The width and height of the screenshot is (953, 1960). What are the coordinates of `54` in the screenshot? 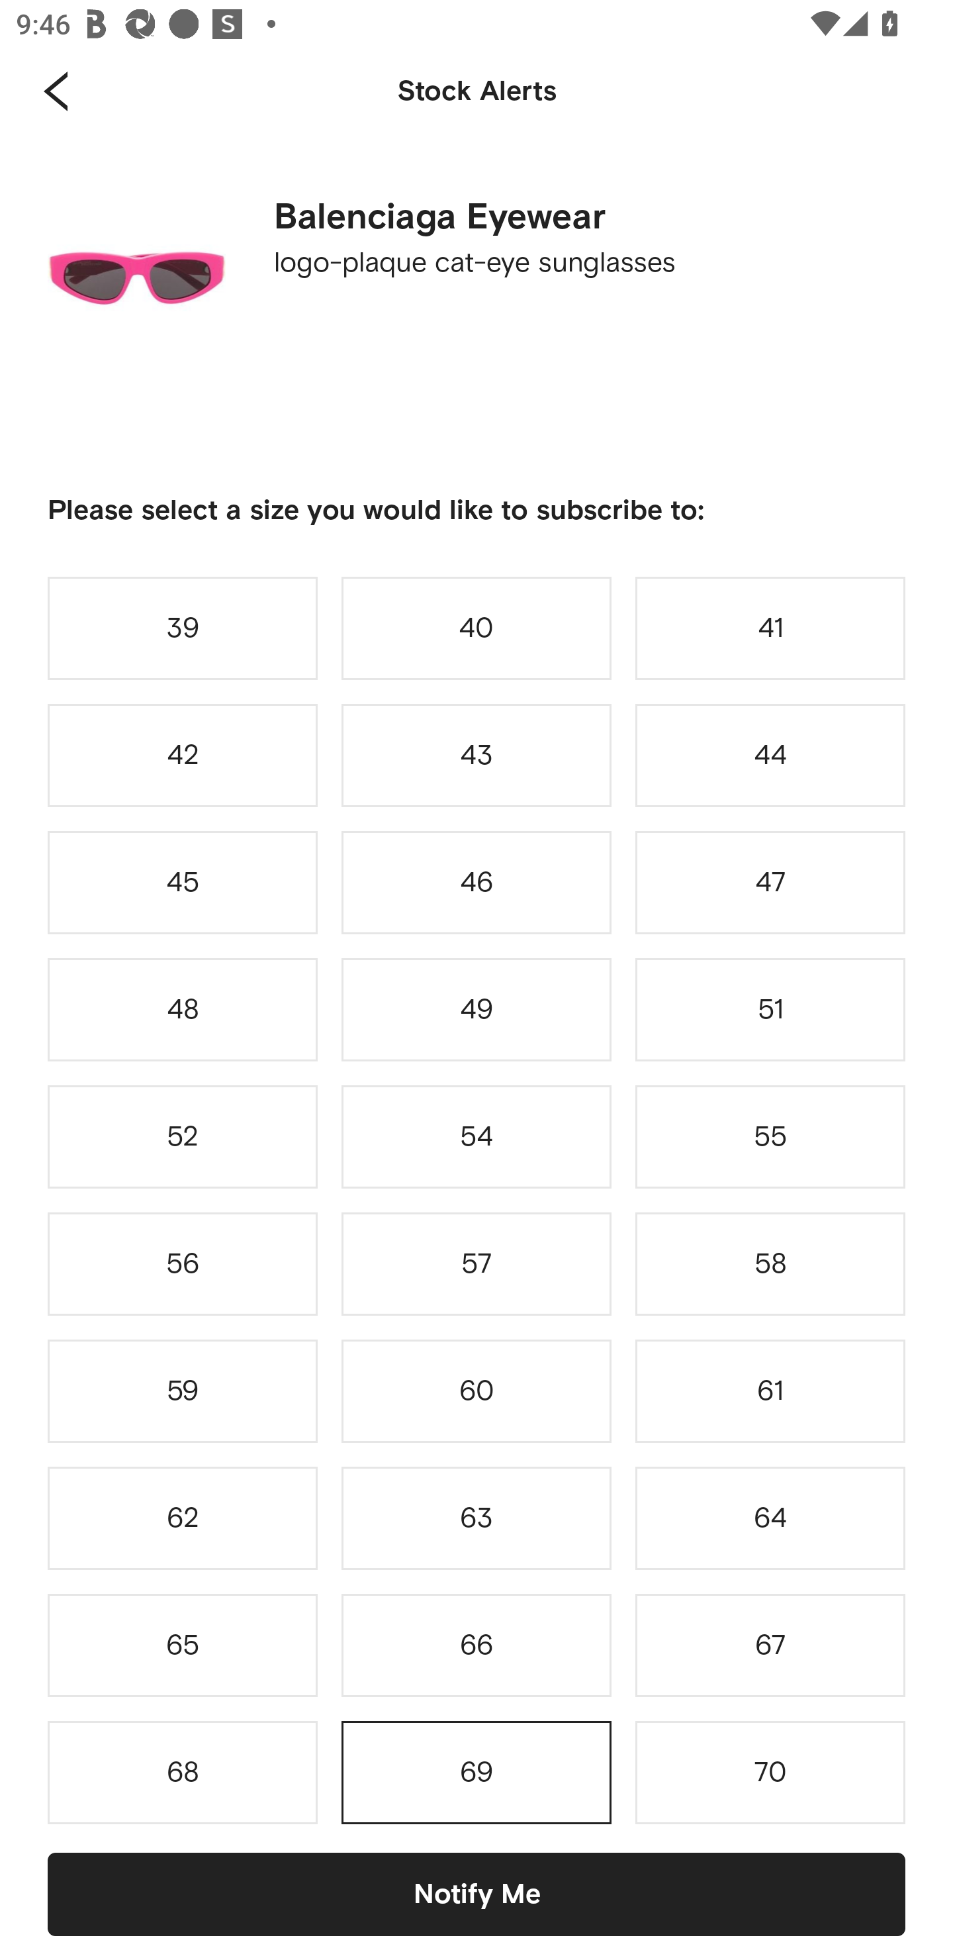 It's located at (476, 1136).